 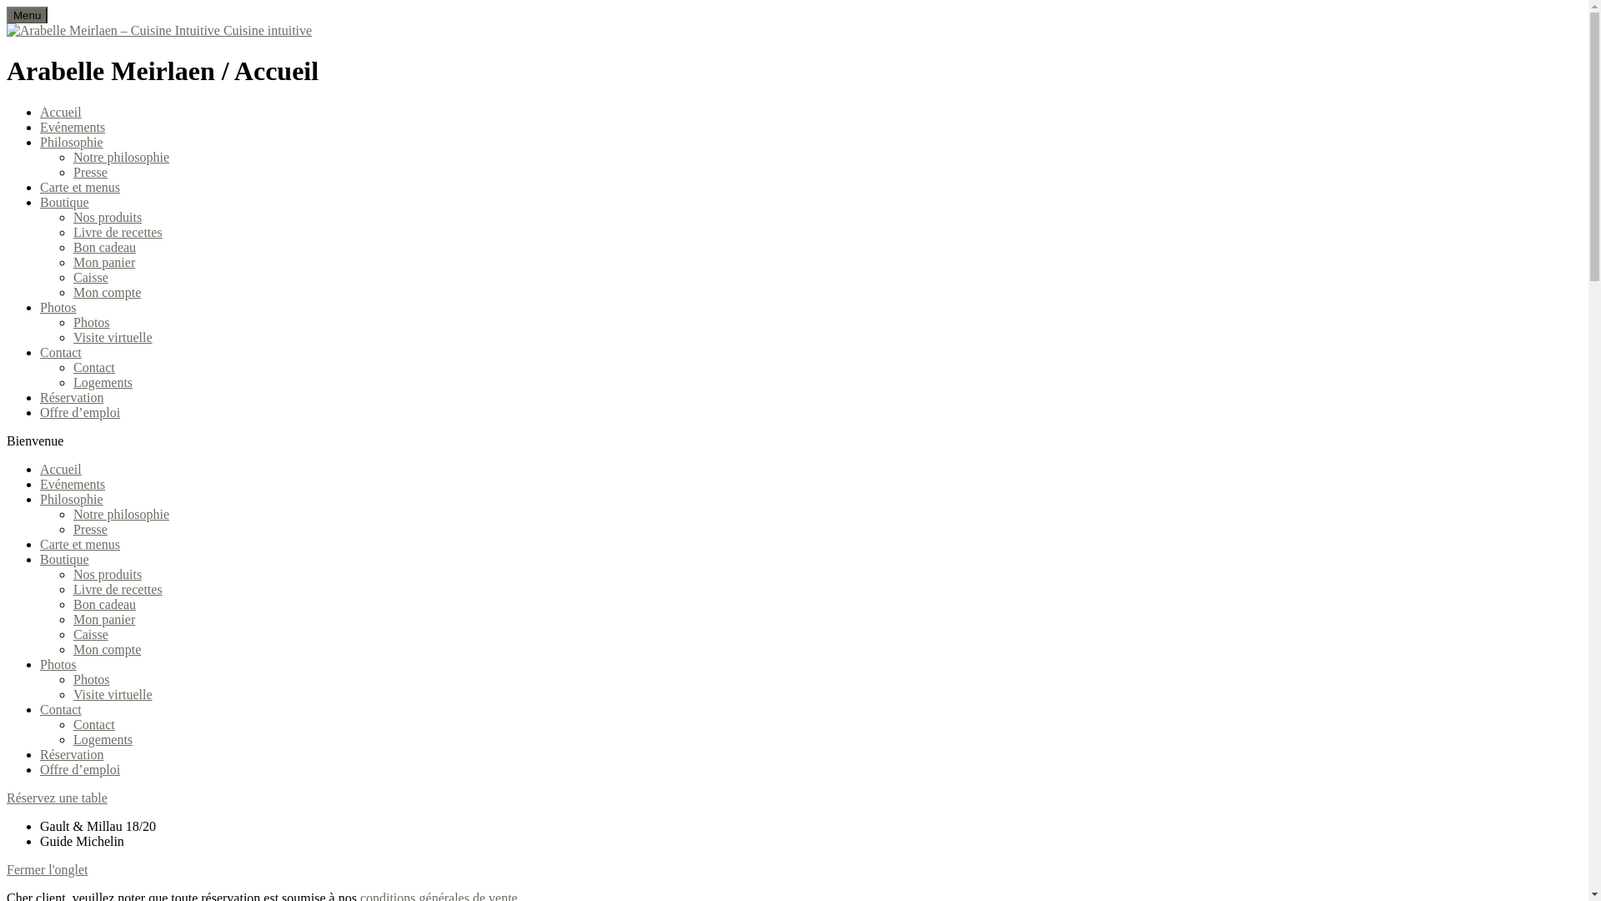 What do you see at coordinates (113, 694) in the screenshot?
I see `Visite virtuelle` at bounding box center [113, 694].